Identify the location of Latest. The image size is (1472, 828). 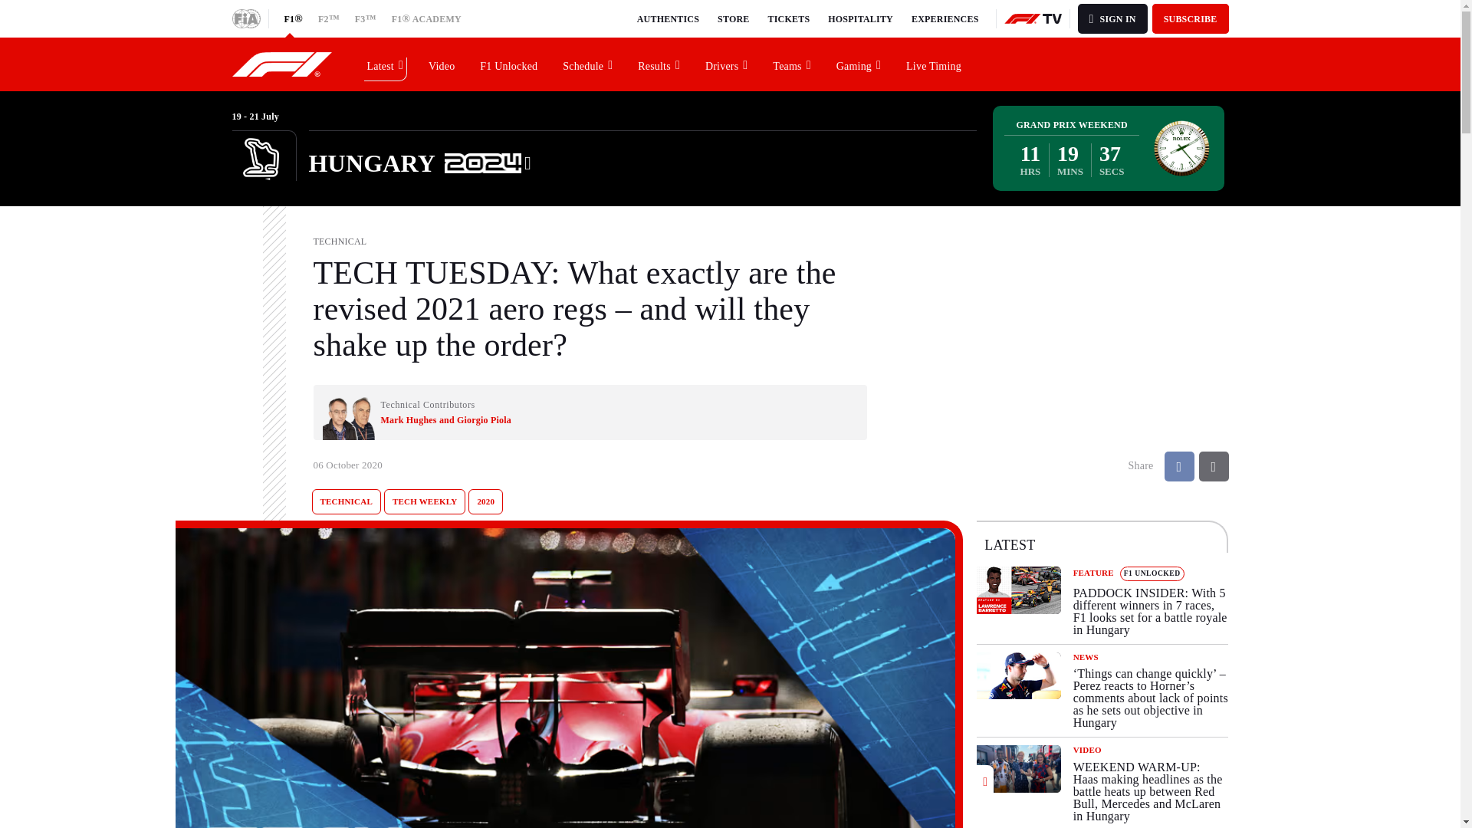
(385, 64).